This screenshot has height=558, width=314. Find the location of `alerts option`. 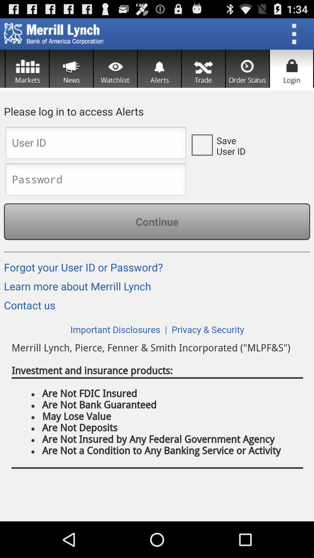

alerts option is located at coordinates (159, 69).